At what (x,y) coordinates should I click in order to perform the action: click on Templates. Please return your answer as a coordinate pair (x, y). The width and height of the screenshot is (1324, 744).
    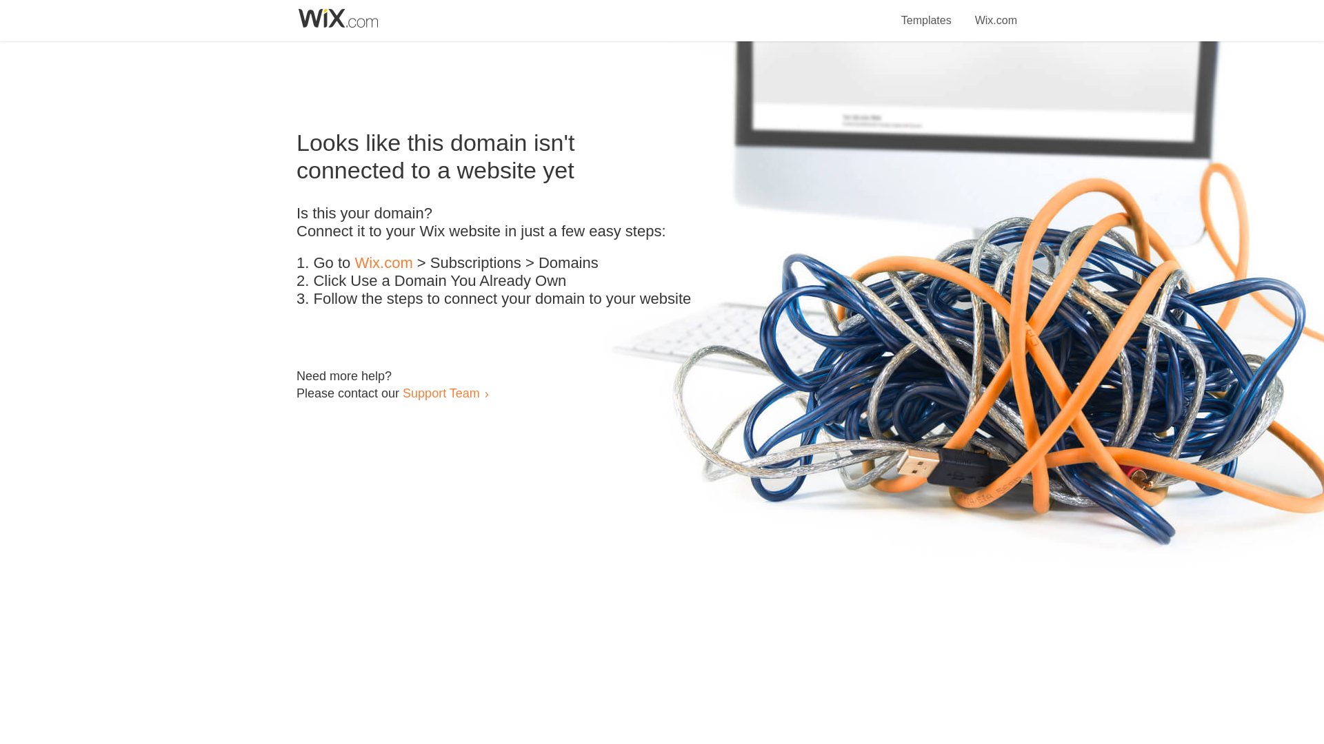
    Looking at the image, I should click on (927, 12).